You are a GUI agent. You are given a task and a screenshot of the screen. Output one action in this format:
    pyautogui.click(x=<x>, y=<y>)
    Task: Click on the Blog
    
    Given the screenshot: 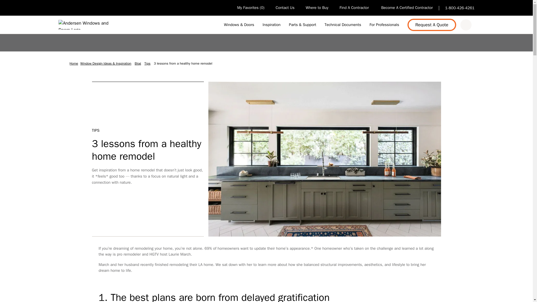 What is the action you would take?
    pyautogui.click(x=138, y=64)
    